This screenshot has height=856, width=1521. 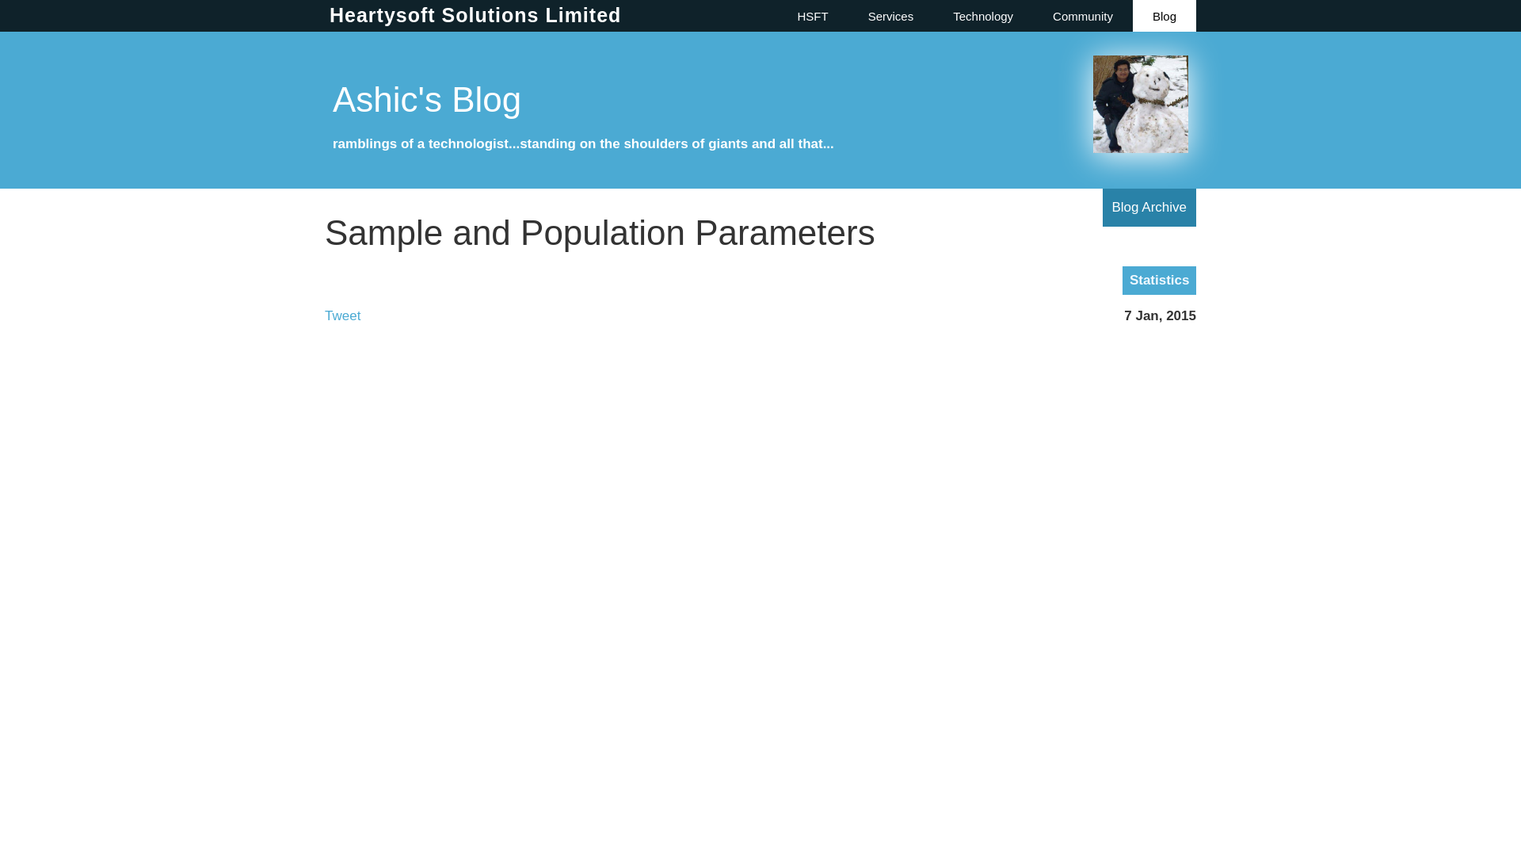 What do you see at coordinates (1165, 16) in the screenshot?
I see `Blog` at bounding box center [1165, 16].